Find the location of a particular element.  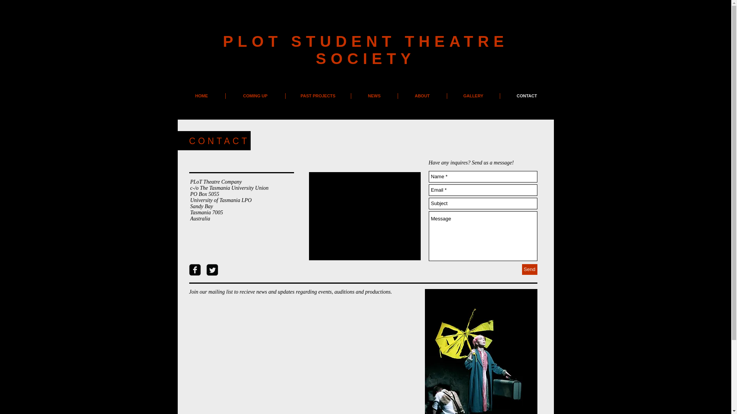

COMING UP is located at coordinates (255, 96).